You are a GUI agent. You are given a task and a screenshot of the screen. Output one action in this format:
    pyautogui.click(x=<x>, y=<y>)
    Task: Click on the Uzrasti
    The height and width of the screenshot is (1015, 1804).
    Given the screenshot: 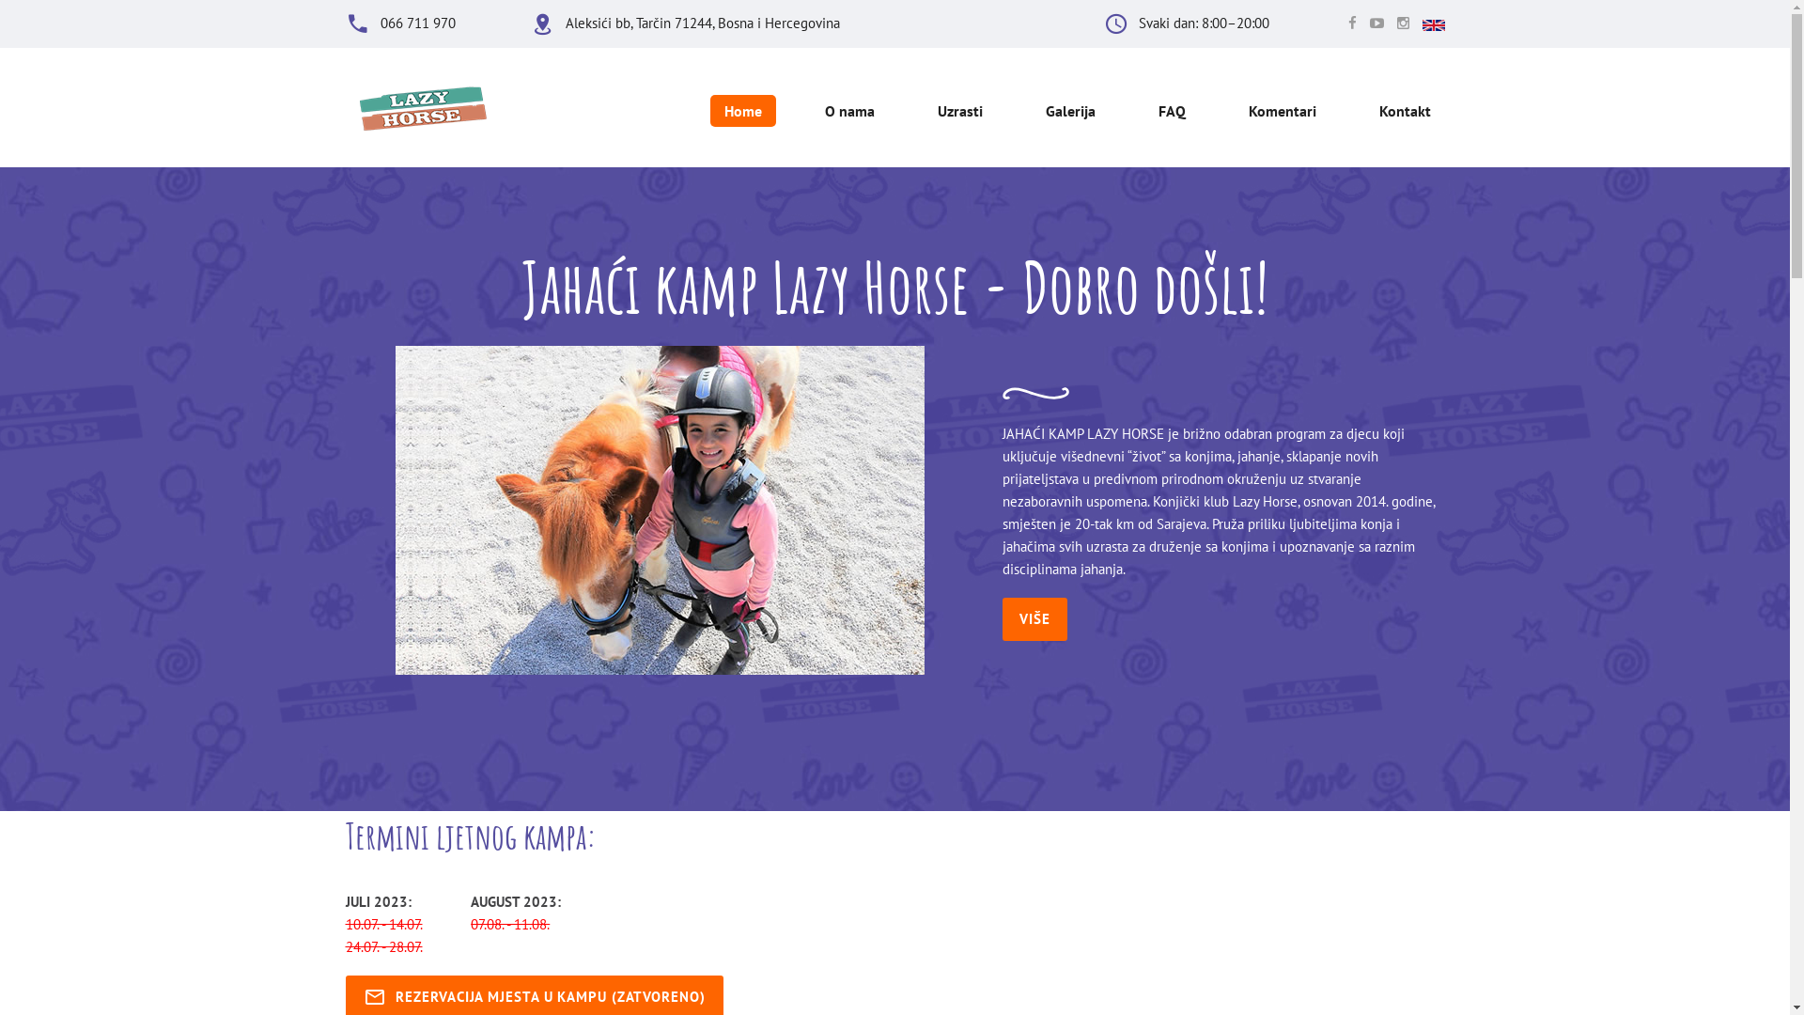 What is the action you would take?
    pyautogui.click(x=959, y=111)
    